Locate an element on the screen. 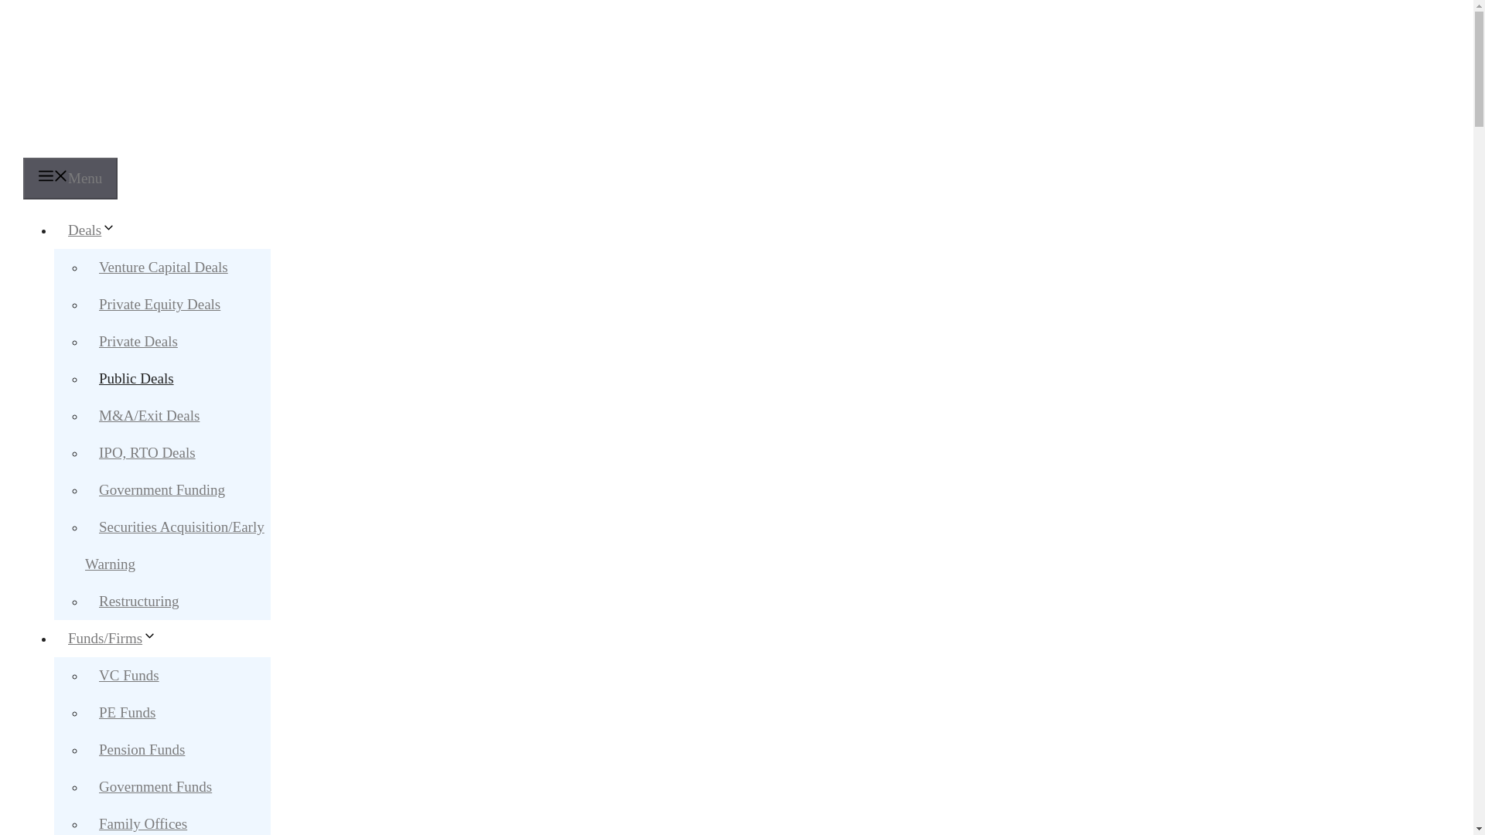 This screenshot has height=835, width=1485. Restructuring is located at coordinates (138, 601).